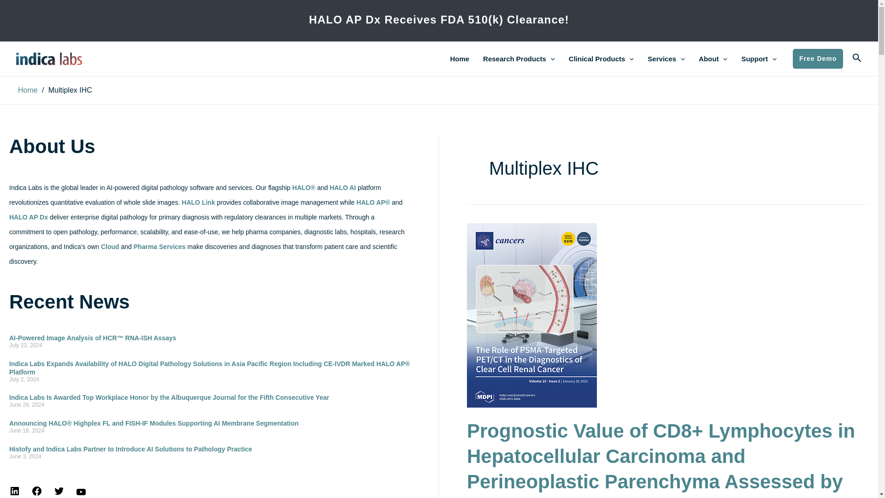  What do you see at coordinates (519, 59) in the screenshot?
I see `Research Products` at bounding box center [519, 59].